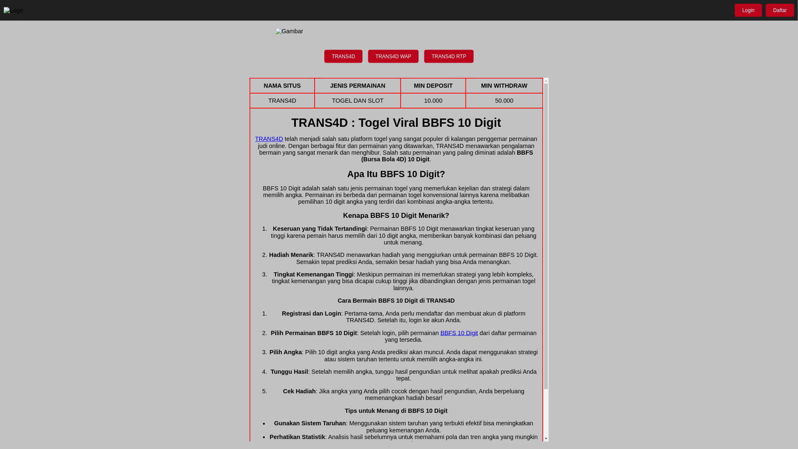 The image size is (798, 449). Describe the element at coordinates (271, 140) in the screenshot. I see `TRANS4D` at that location.